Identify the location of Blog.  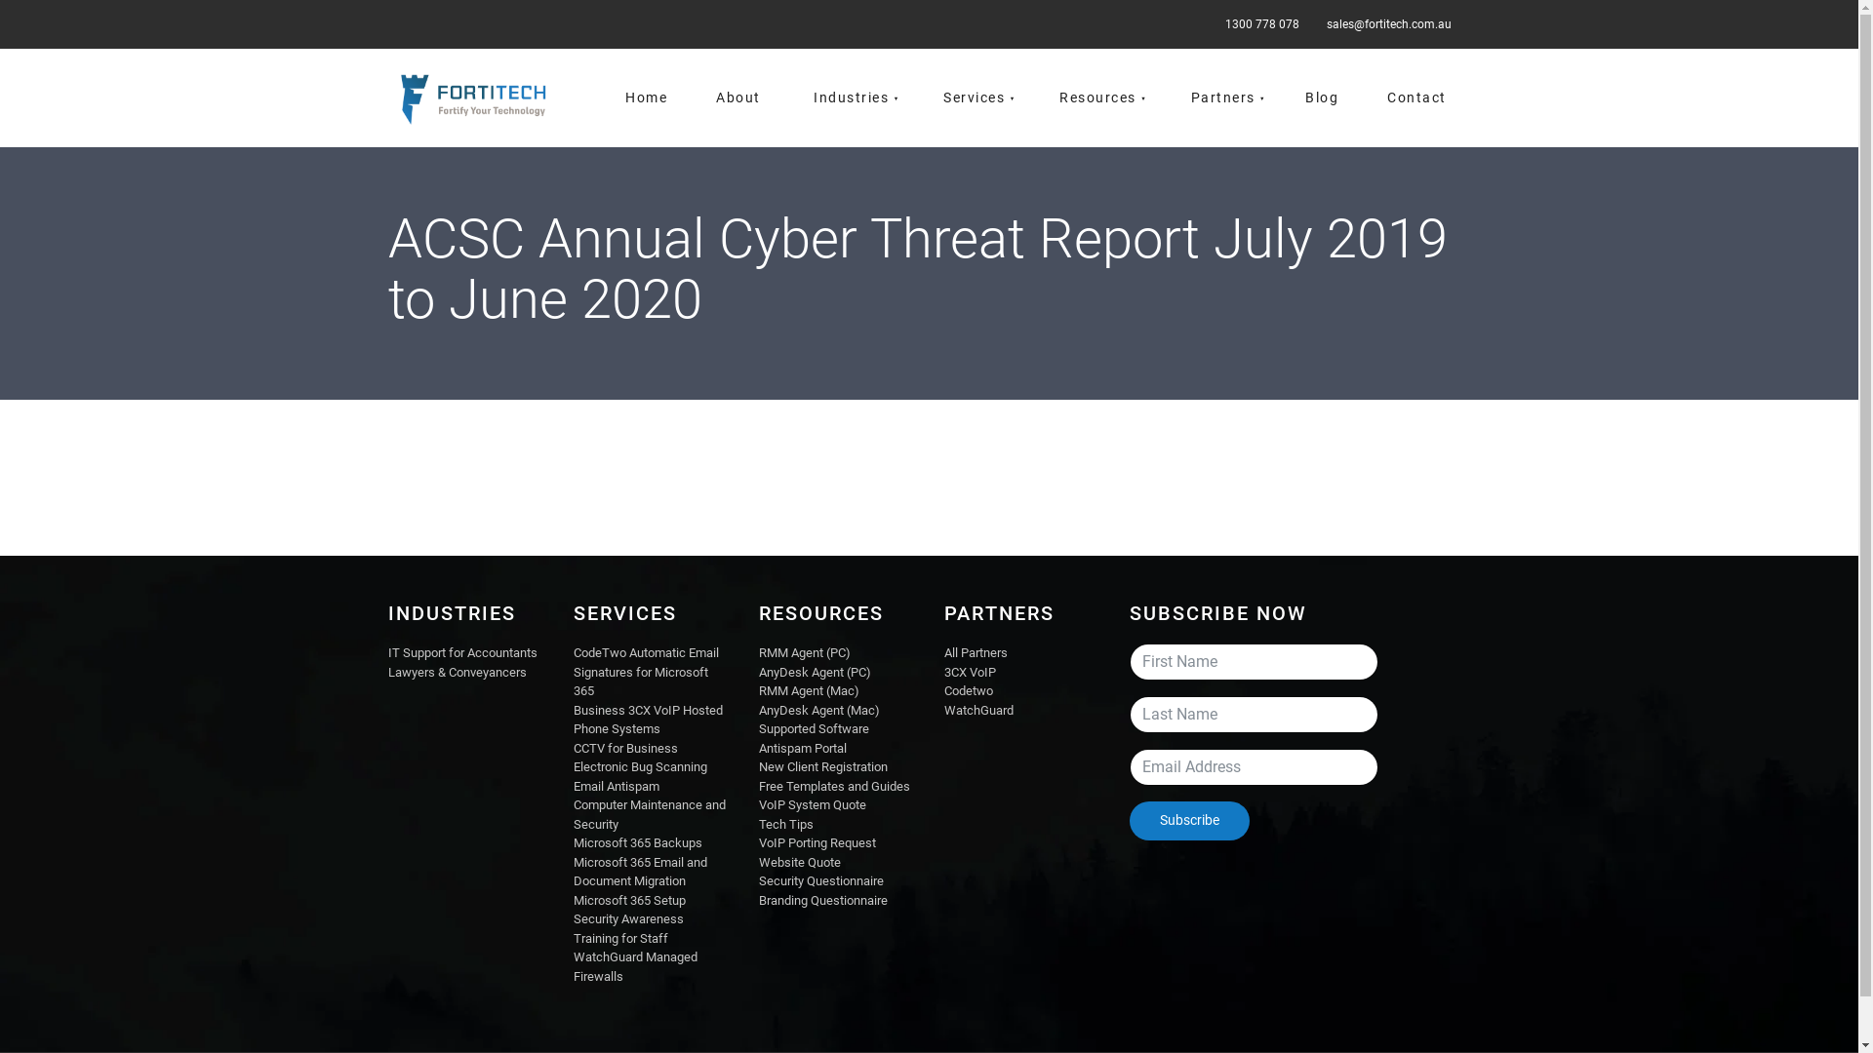
(1322, 97).